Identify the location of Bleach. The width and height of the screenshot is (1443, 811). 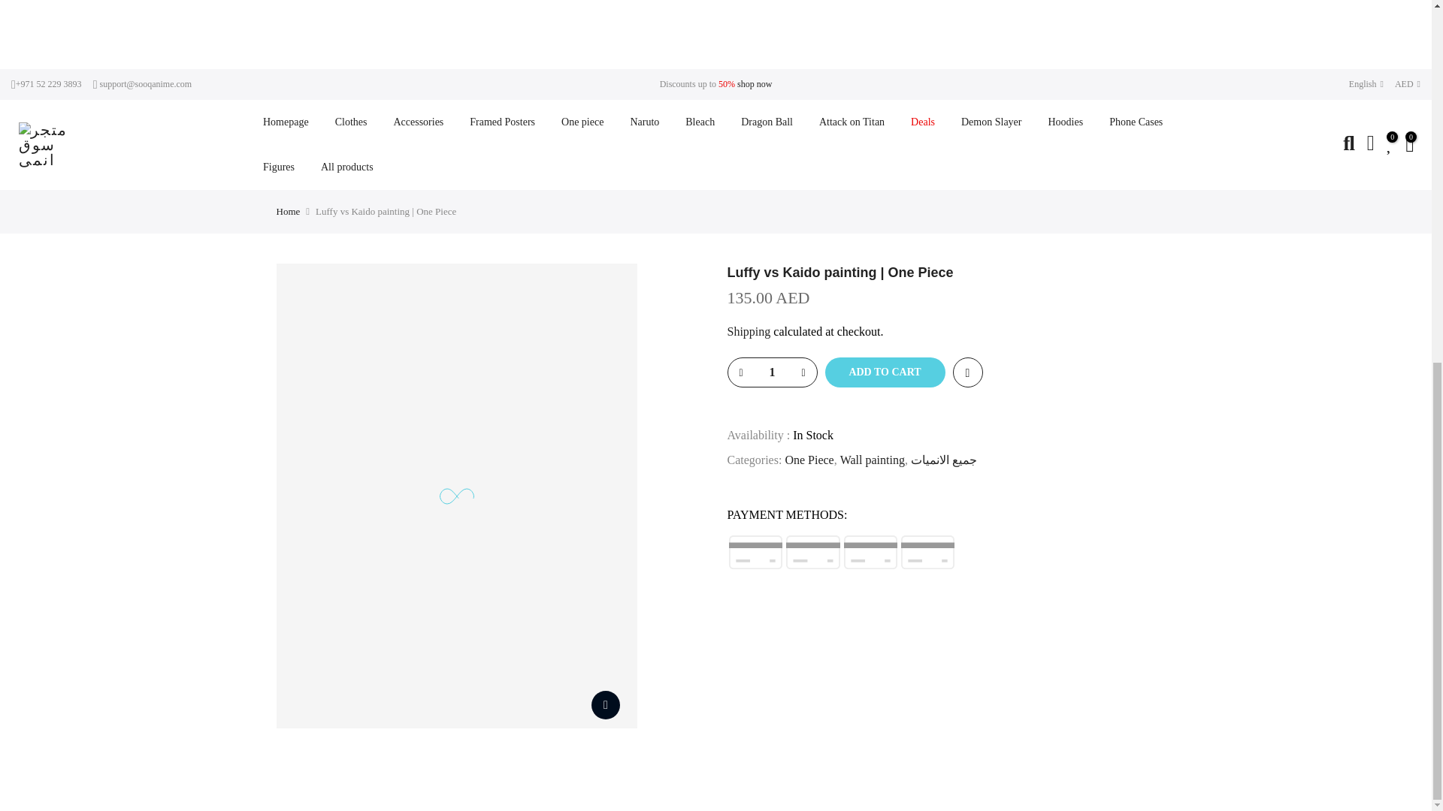
(700, 122).